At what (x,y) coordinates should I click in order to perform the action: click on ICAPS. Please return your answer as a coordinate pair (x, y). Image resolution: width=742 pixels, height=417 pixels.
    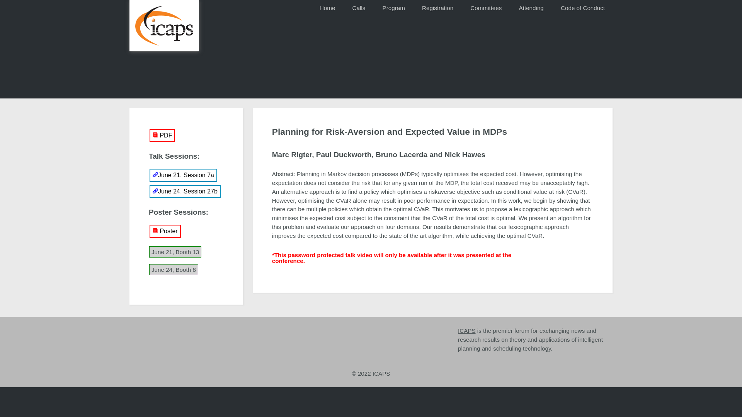
    Looking at the image, I should click on (466, 331).